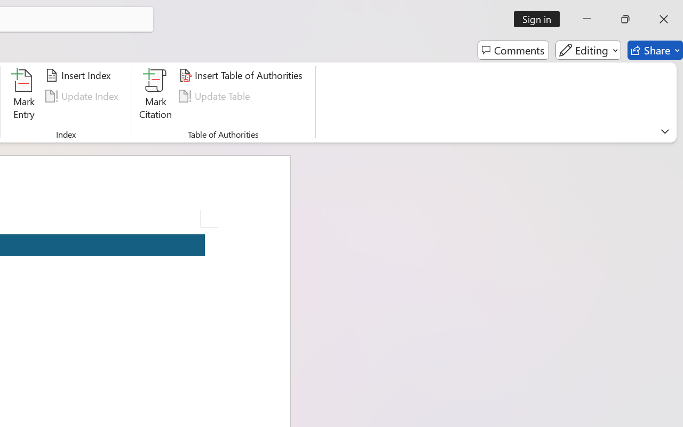  Describe the element at coordinates (242, 75) in the screenshot. I see `Insert Table of Authorities...` at that location.